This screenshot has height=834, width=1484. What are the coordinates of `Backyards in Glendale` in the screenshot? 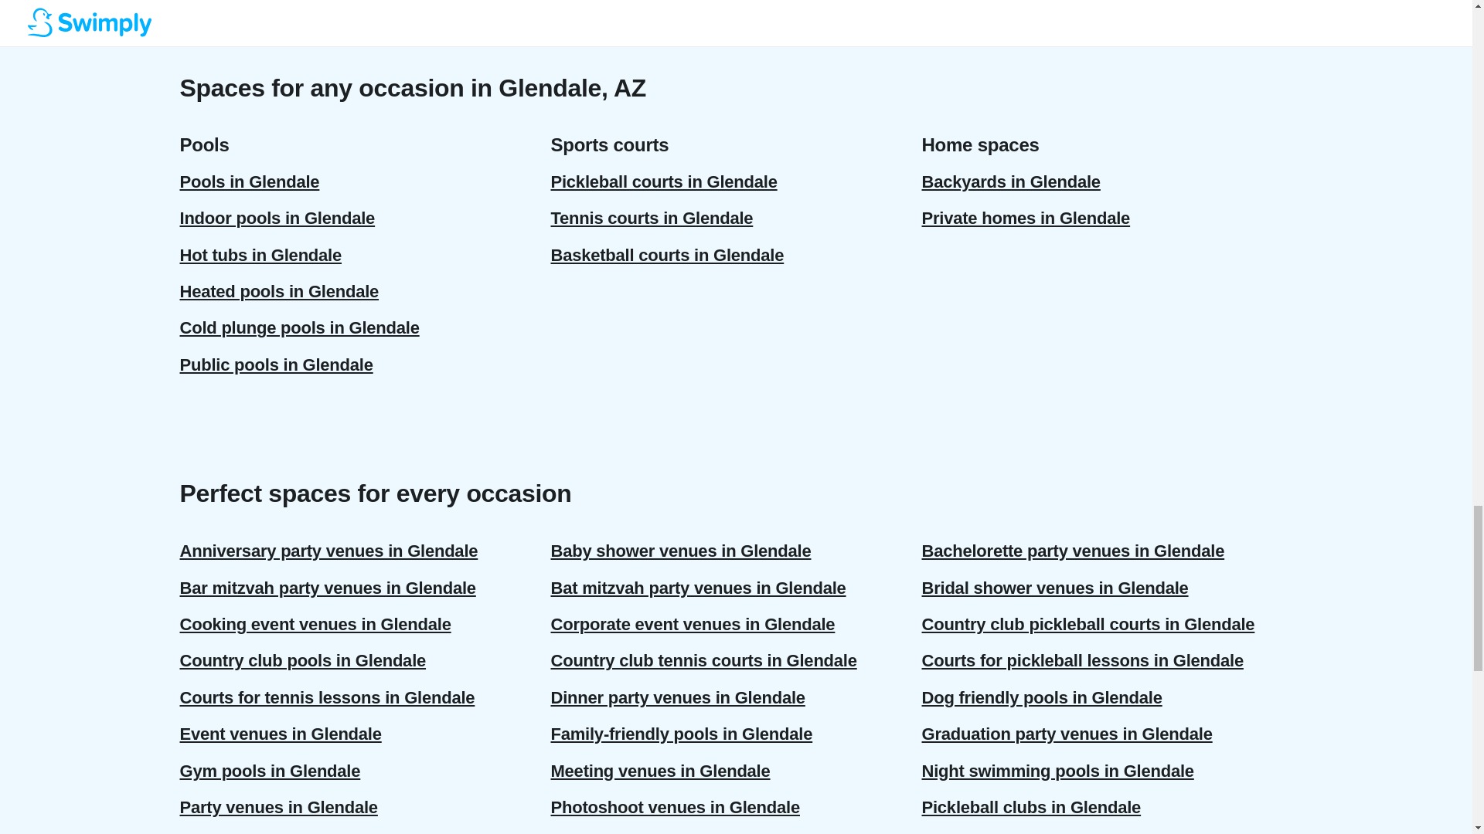 It's located at (1107, 181).